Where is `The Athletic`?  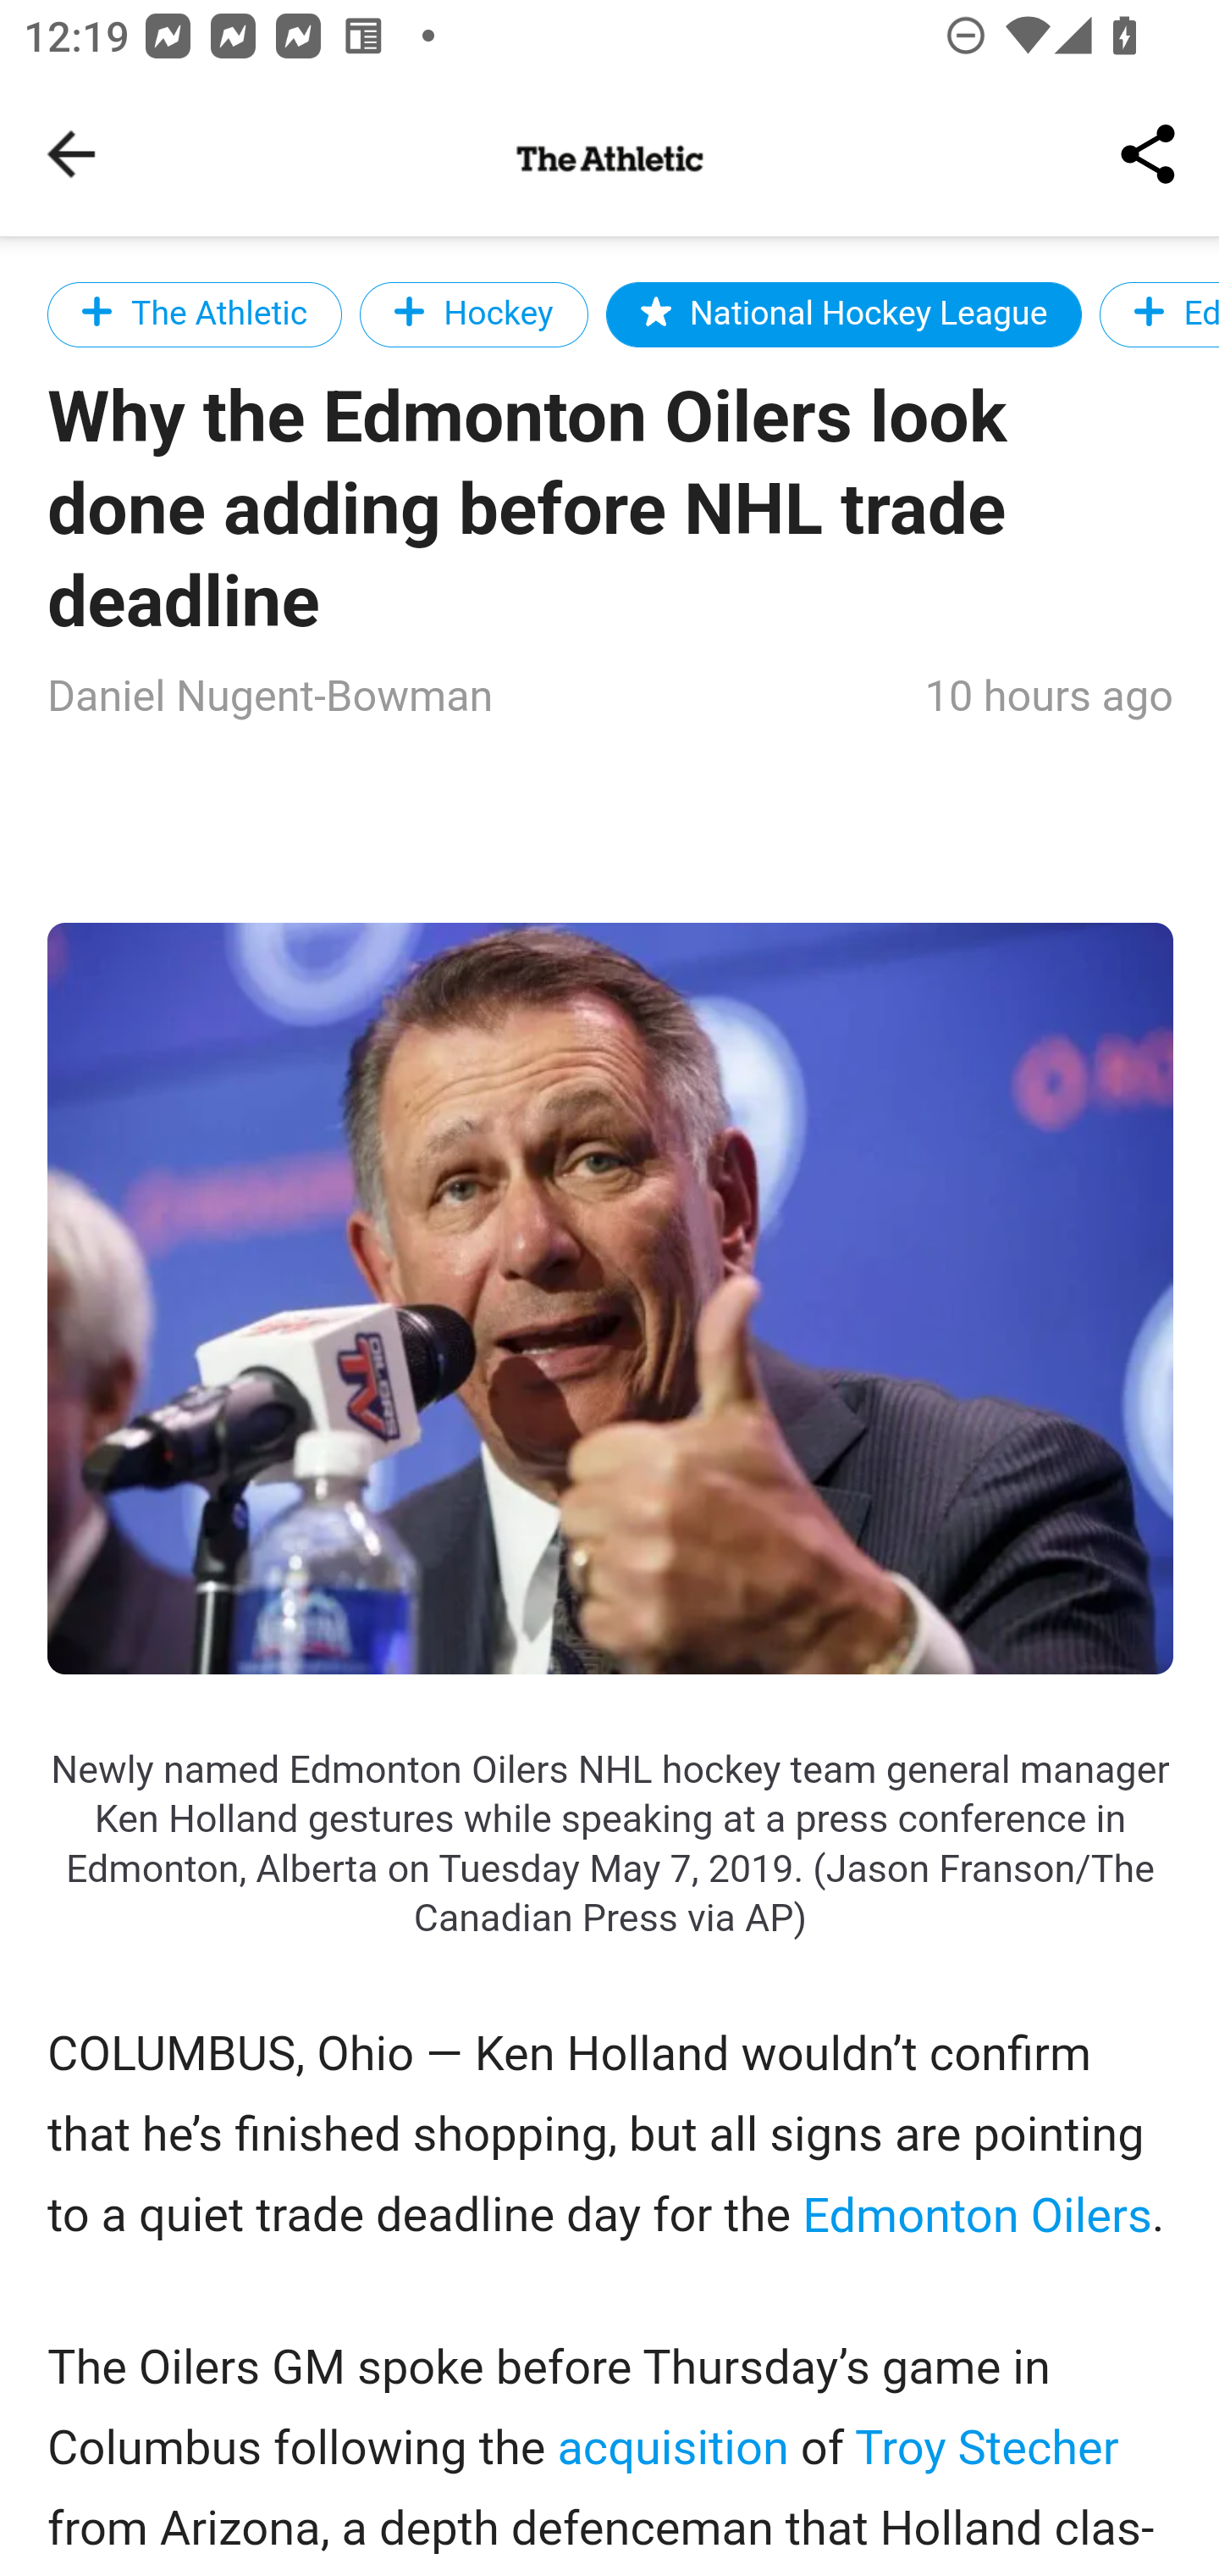 The Athletic is located at coordinates (196, 314).